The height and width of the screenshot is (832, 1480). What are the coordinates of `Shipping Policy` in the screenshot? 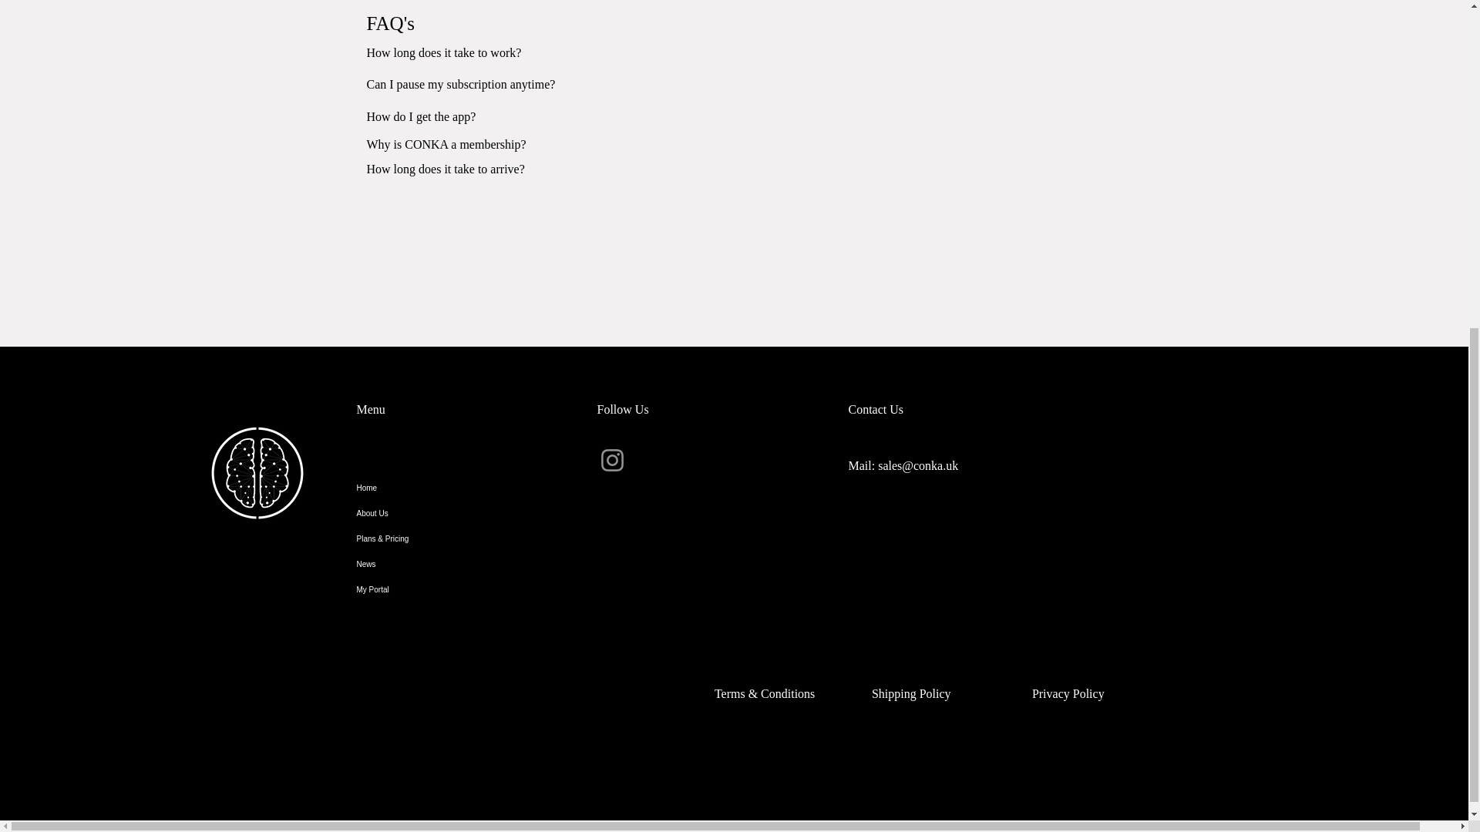 It's located at (911, 693).